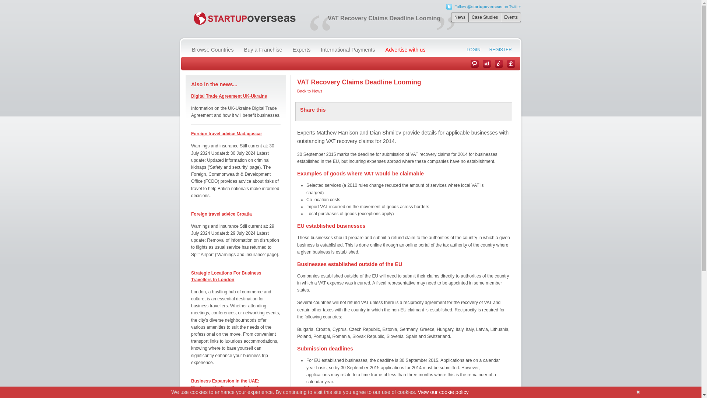 The height and width of the screenshot is (398, 707). I want to click on News, so click(460, 17).